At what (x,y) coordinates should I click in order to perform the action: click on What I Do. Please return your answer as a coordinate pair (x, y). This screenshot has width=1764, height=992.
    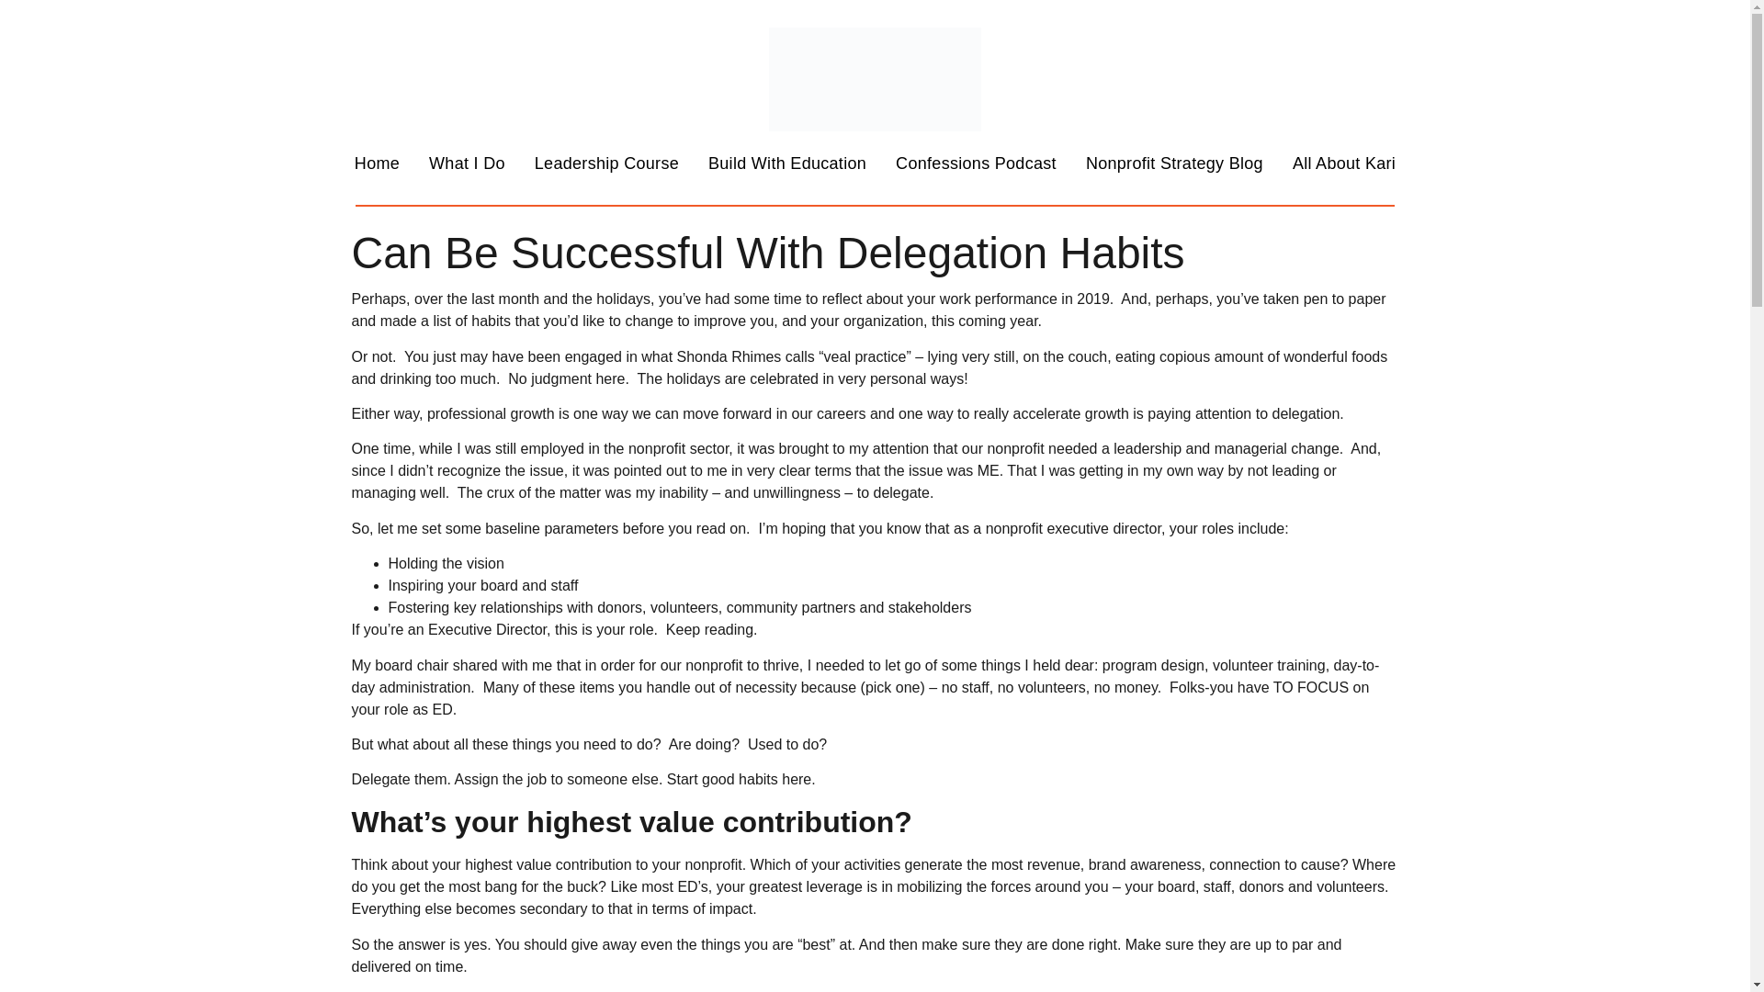
    Looking at the image, I should click on (467, 163).